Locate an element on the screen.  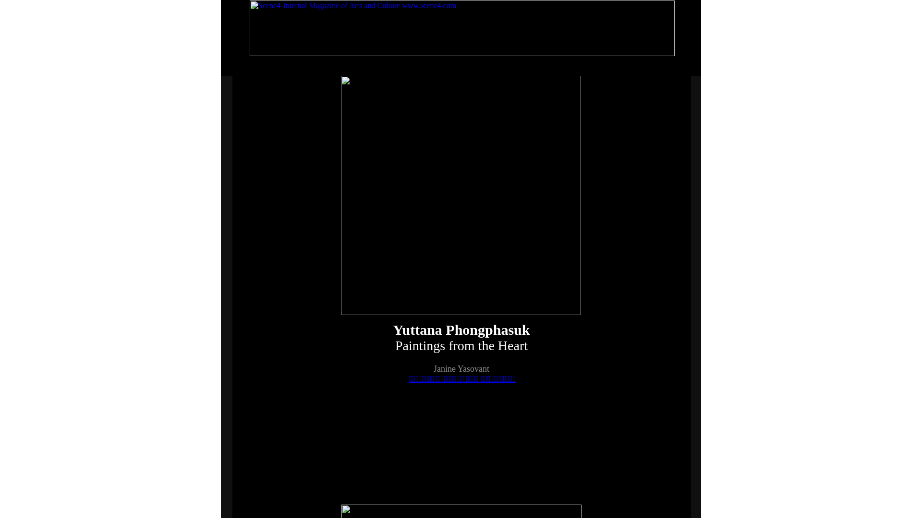
YP01-cr is located at coordinates (461, 511).